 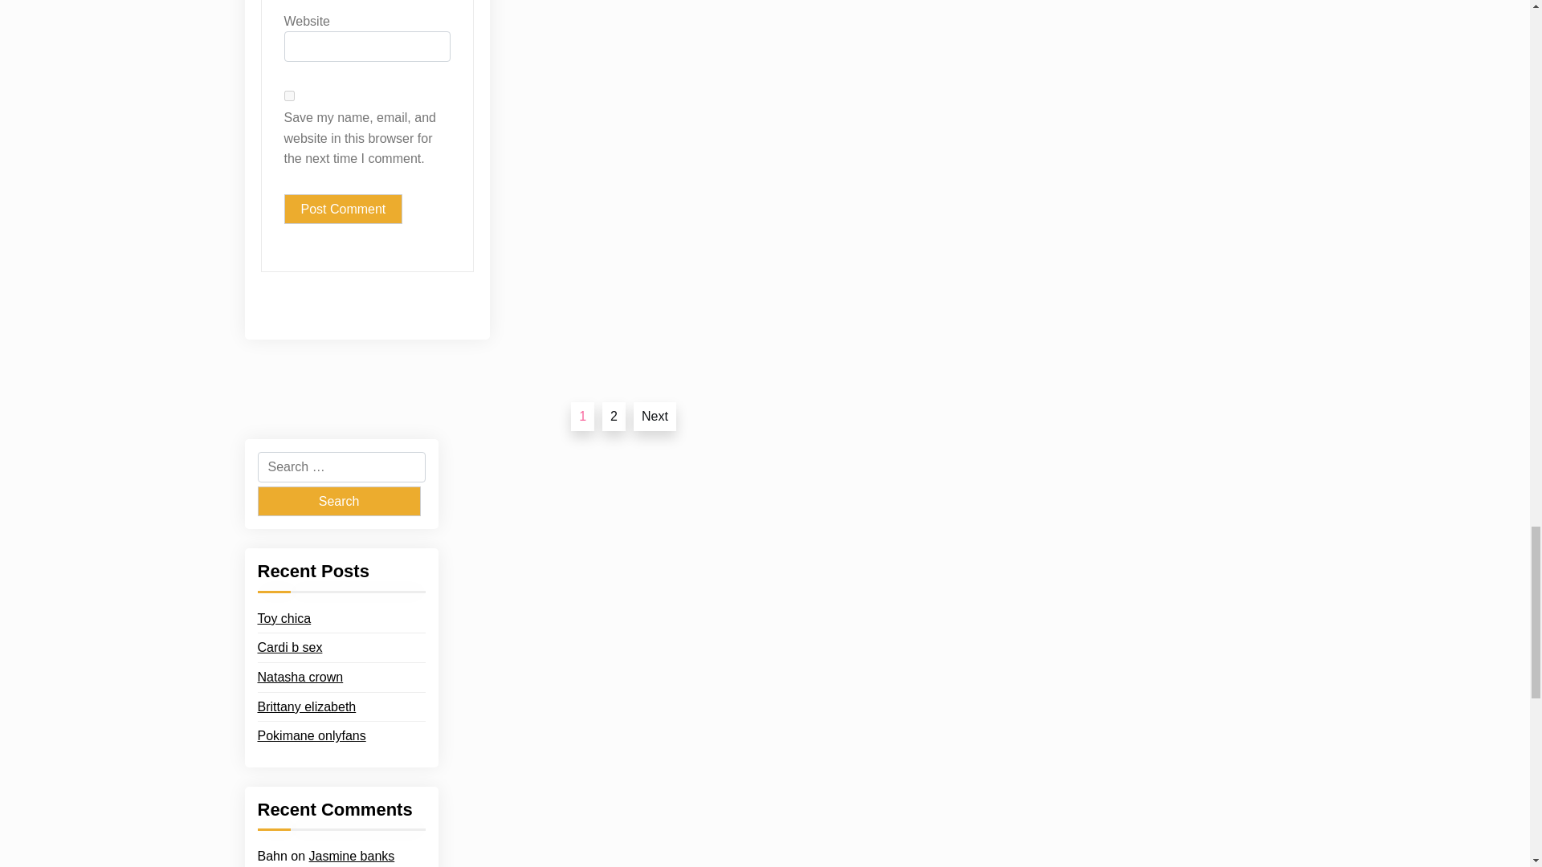 What do you see at coordinates (284, 619) in the screenshot?
I see `Toy chica` at bounding box center [284, 619].